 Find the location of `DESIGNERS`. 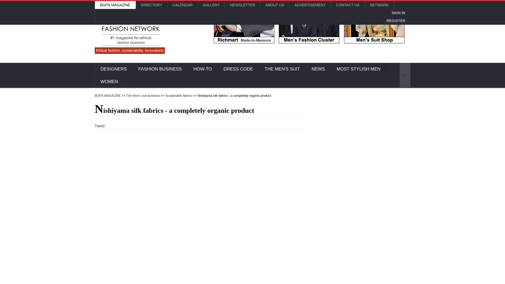

DESIGNERS is located at coordinates (114, 69).